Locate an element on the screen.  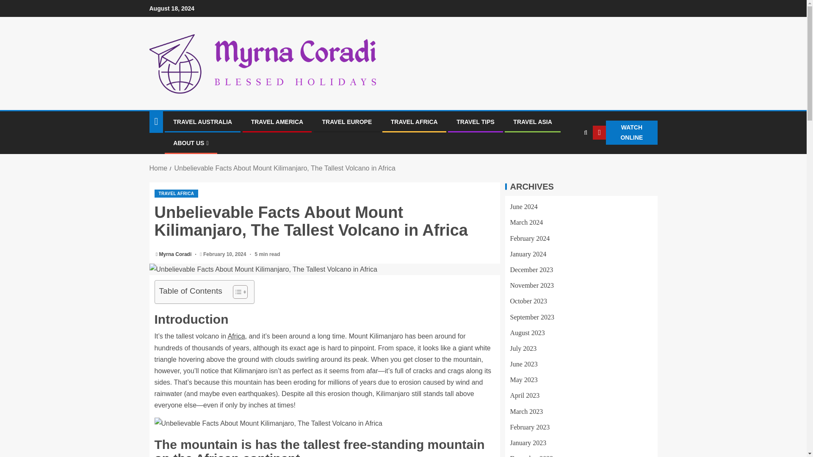
TRAVEL TIPS is located at coordinates (475, 121).